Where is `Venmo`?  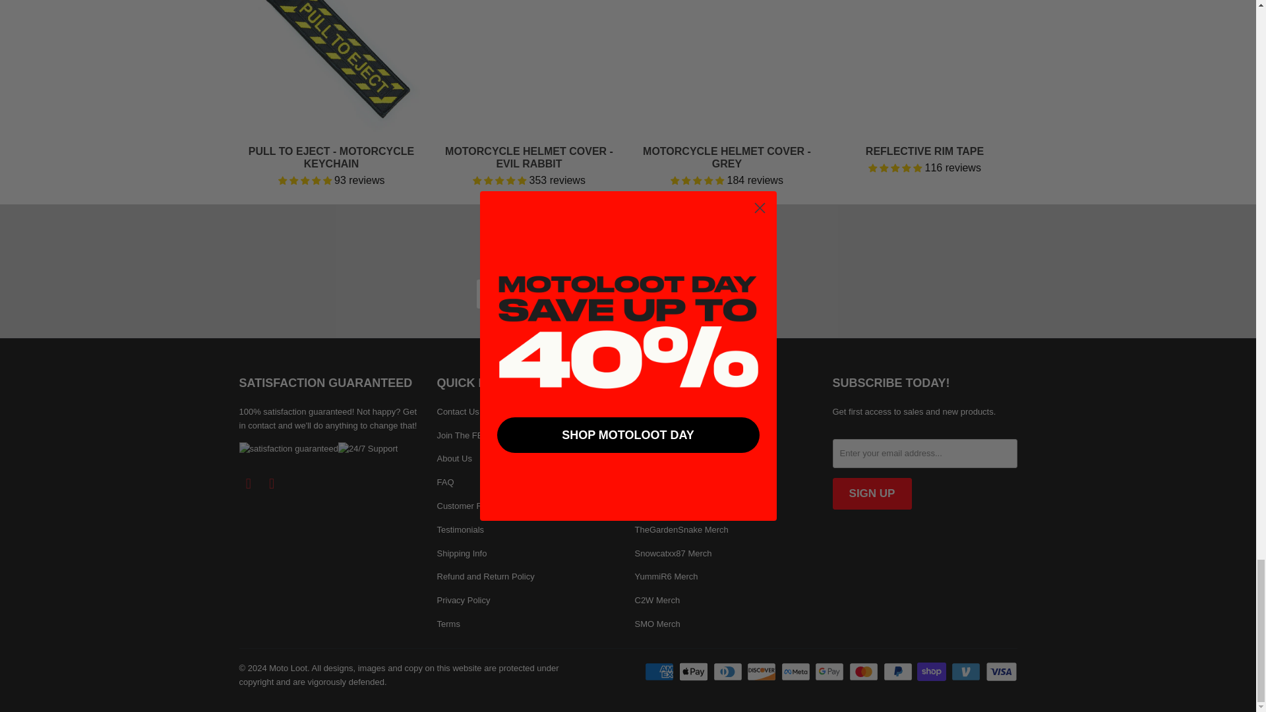 Venmo is located at coordinates (967, 671).